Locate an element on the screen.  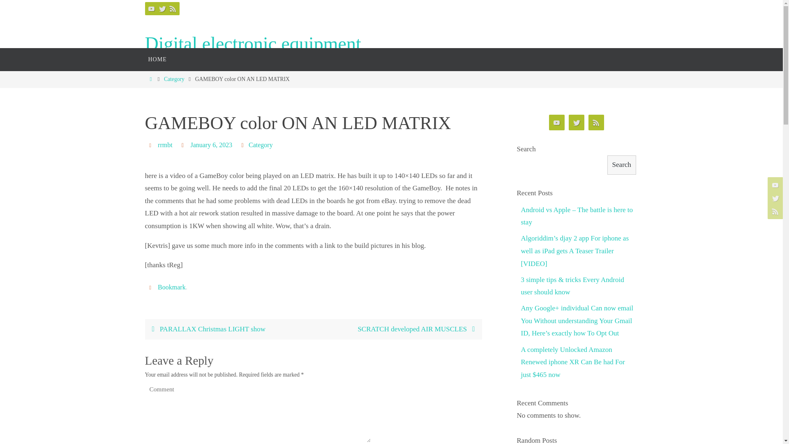
SCRATCH developed AIR MUSCLES is located at coordinates (397, 330).